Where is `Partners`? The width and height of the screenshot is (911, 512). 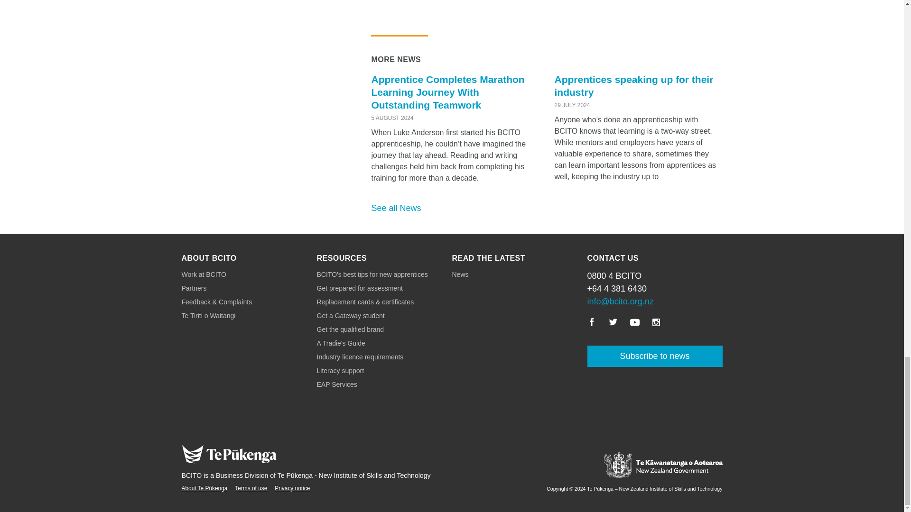 Partners is located at coordinates (249, 288).